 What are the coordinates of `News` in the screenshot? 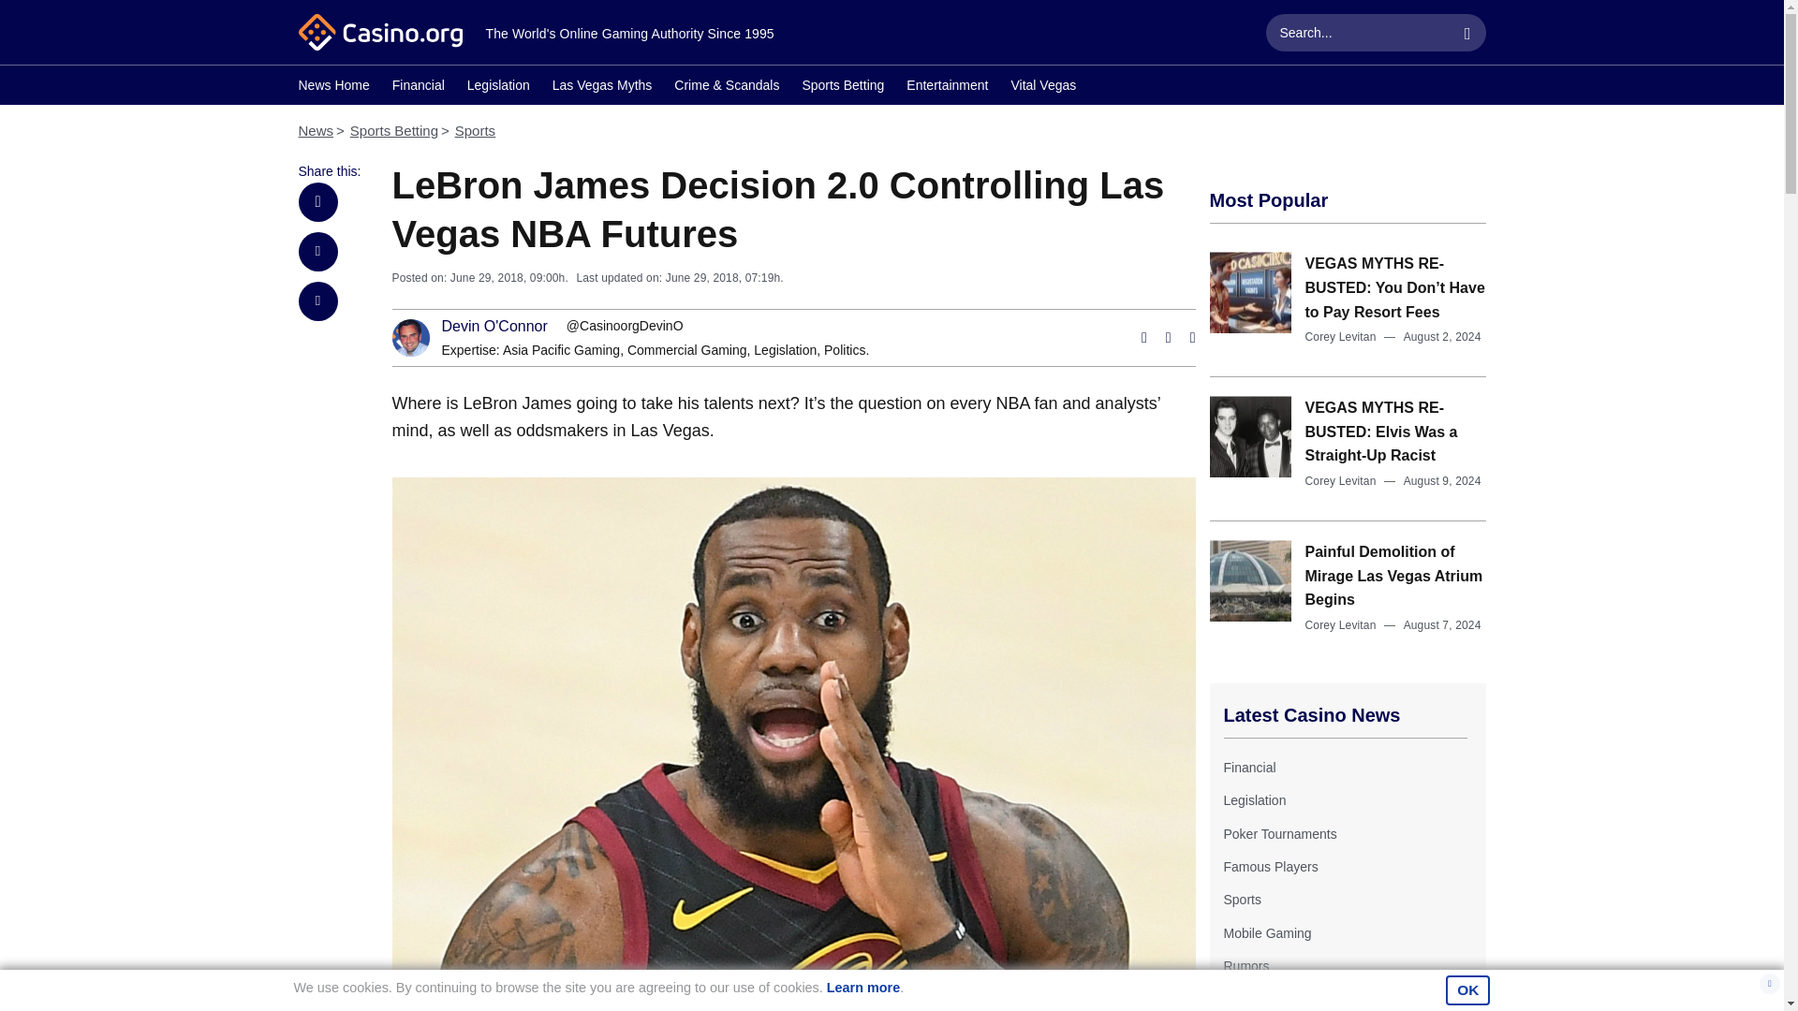 It's located at (315, 129).